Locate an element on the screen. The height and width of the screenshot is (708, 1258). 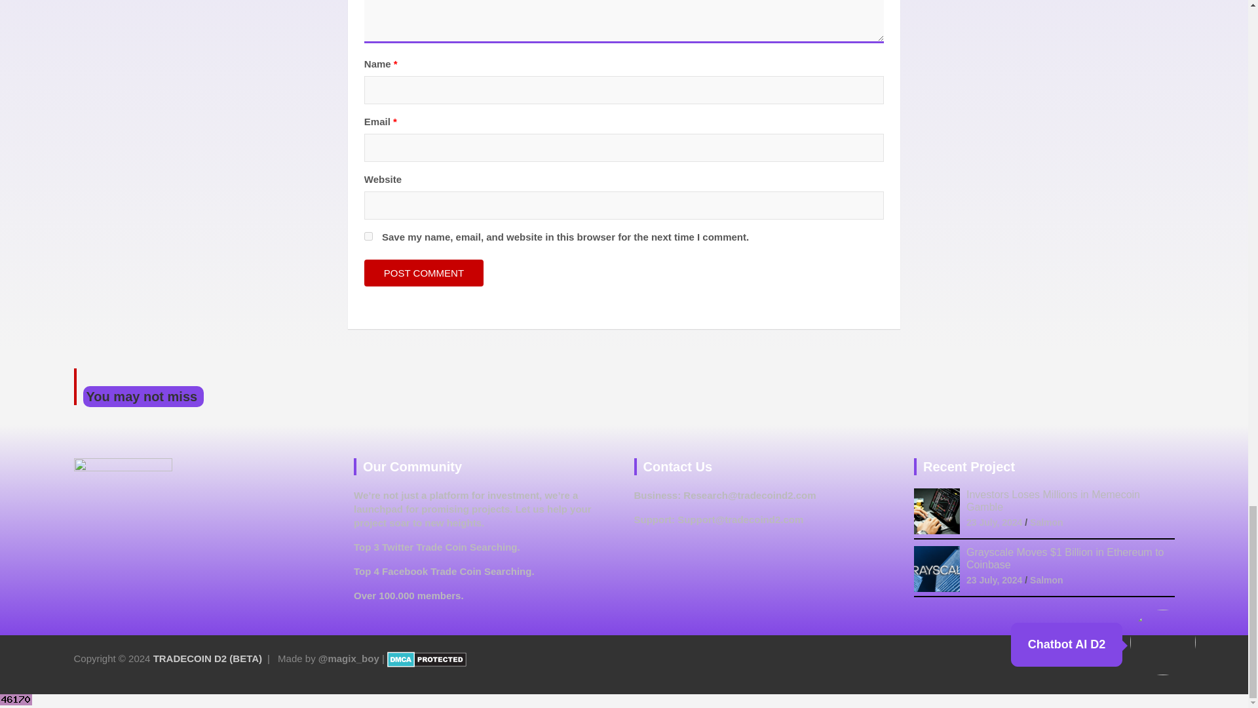
Investors Loses Millions in Memecoin Gamble is located at coordinates (1052, 501).